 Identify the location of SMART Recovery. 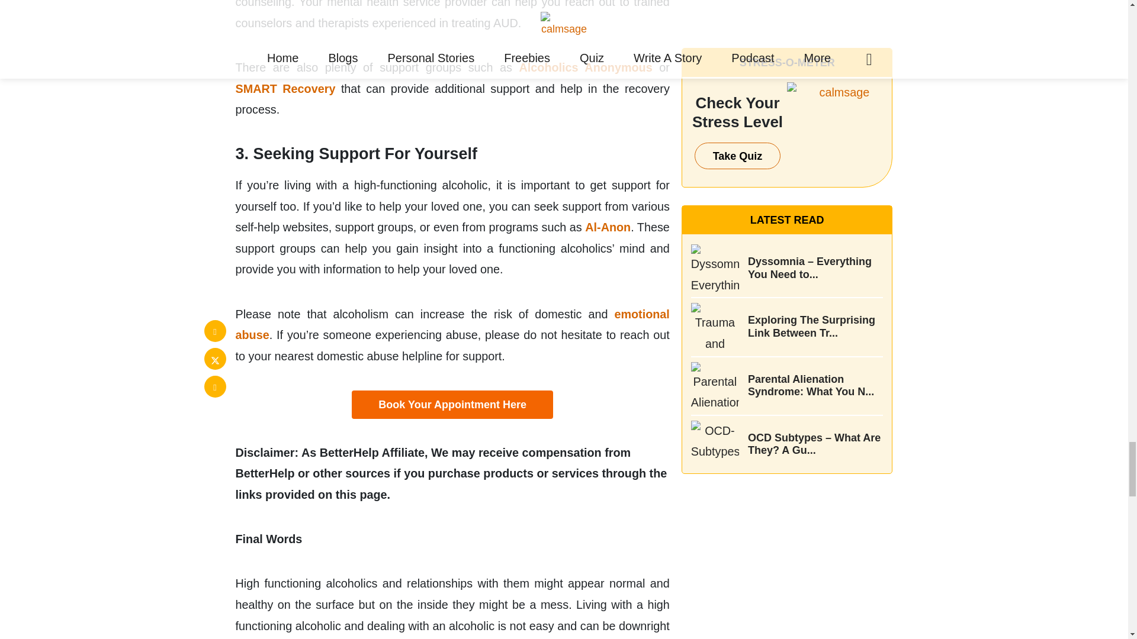
(285, 89).